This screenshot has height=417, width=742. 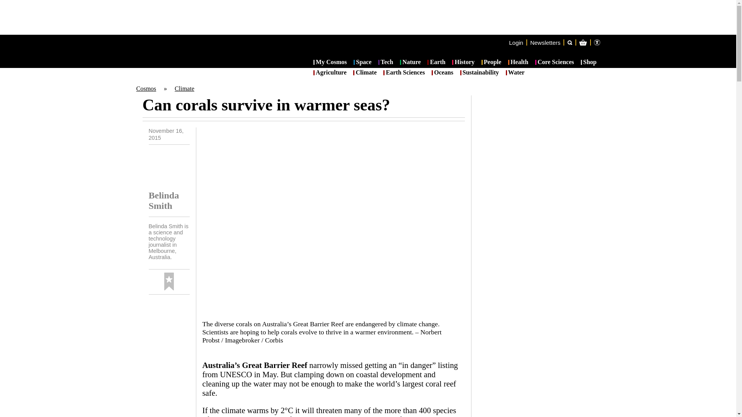 I want to click on Newsletters, so click(x=545, y=42).